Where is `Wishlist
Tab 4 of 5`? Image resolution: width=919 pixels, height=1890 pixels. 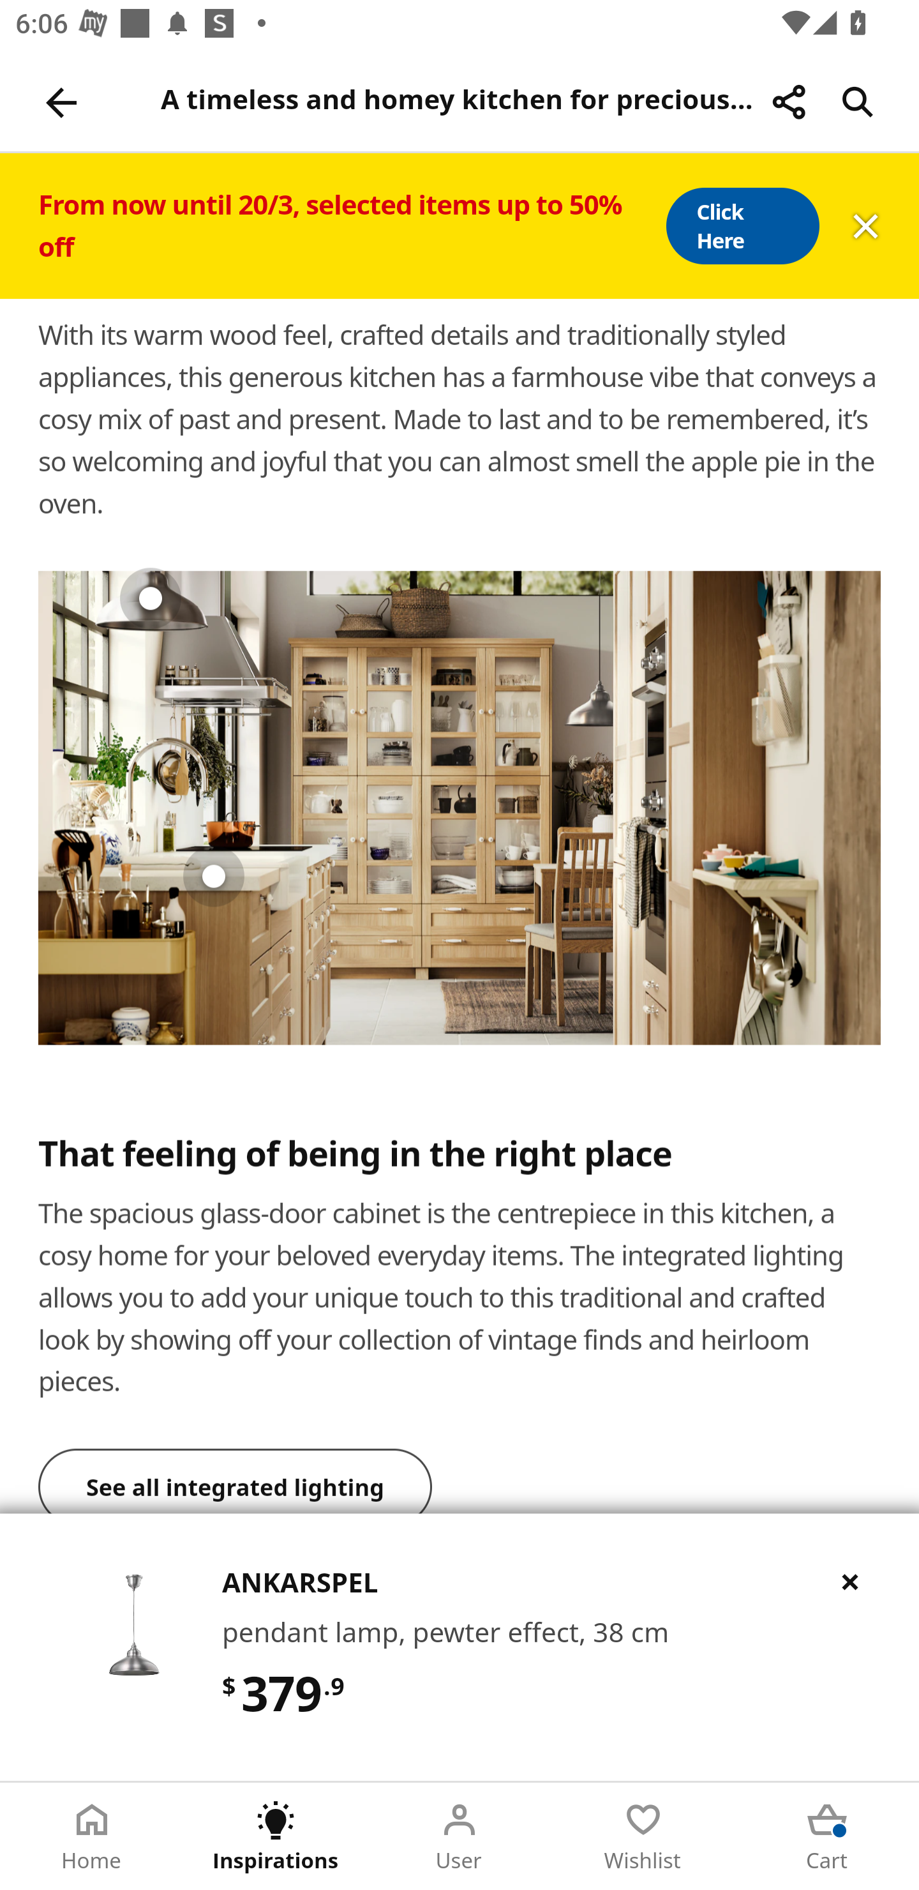
Wishlist
Tab 4 of 5 is located at coordinates (643, 1836).